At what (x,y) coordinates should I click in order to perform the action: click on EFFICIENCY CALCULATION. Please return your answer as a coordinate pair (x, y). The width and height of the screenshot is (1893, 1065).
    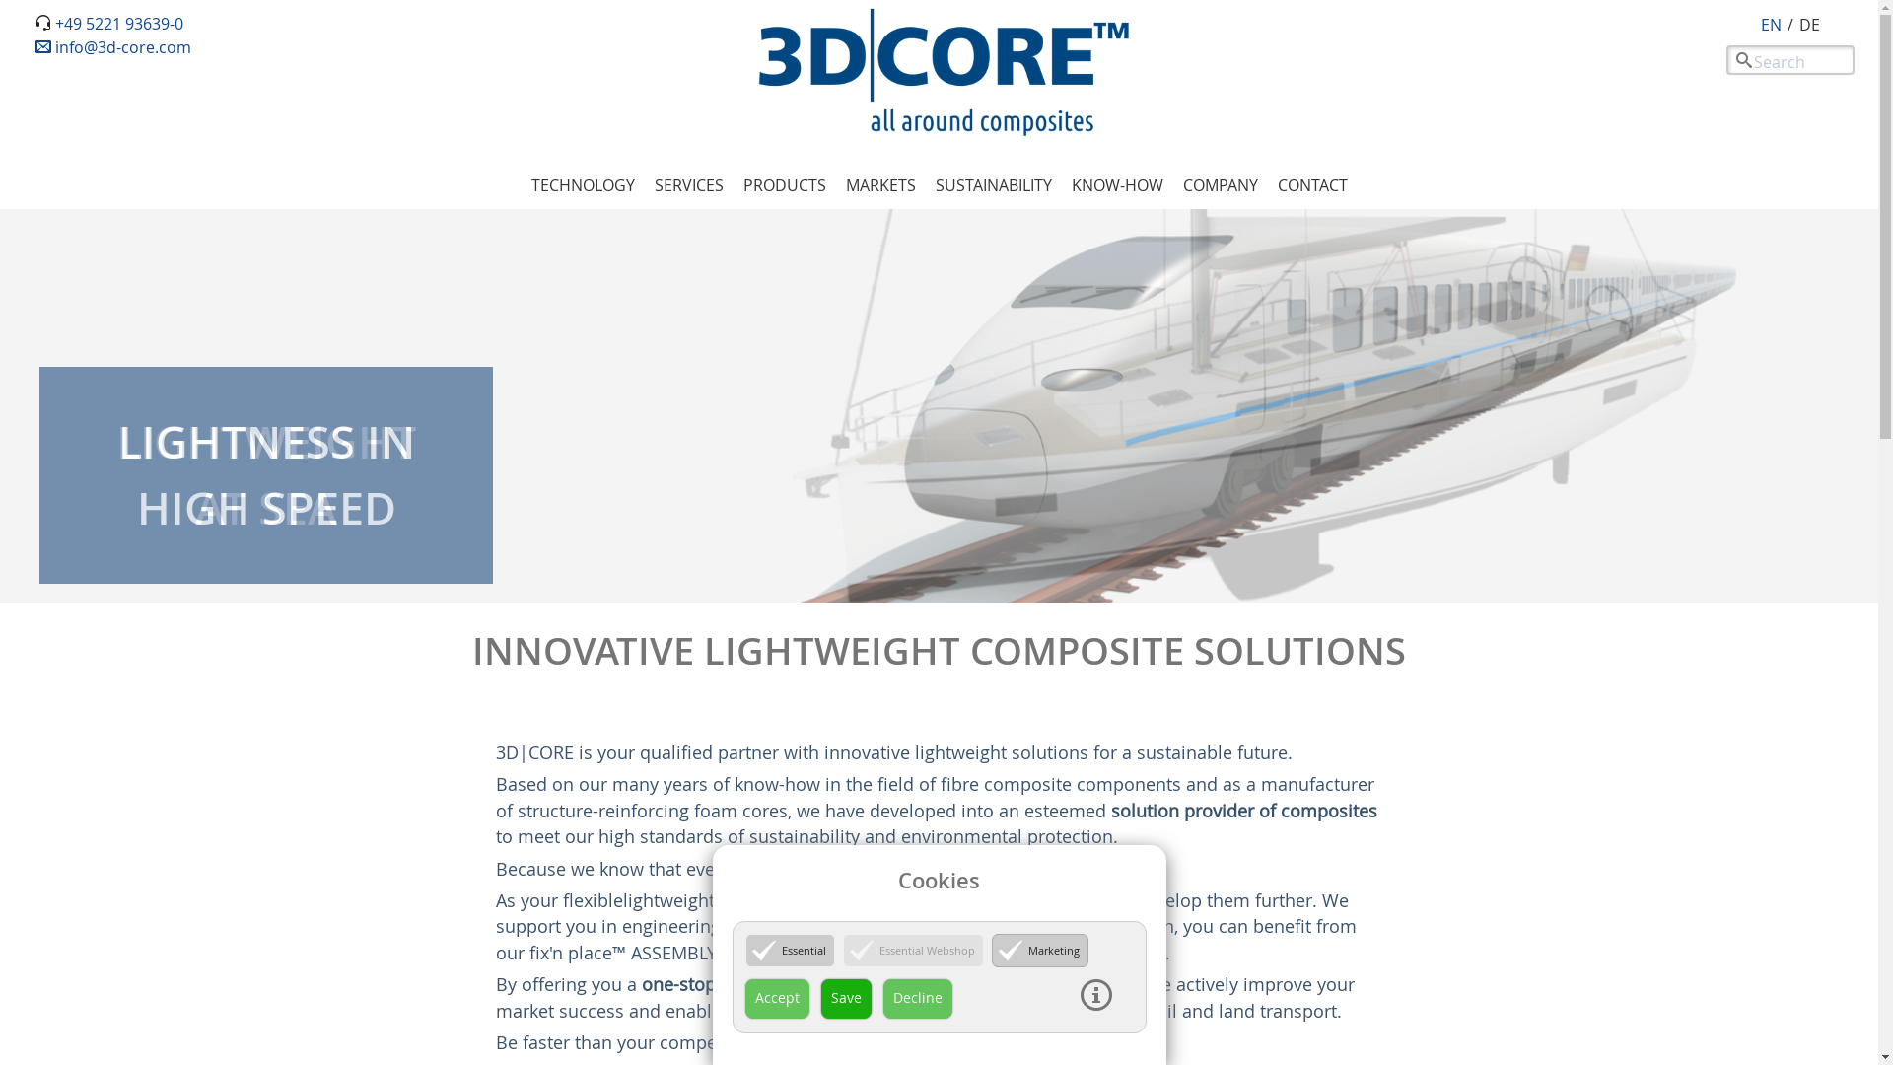
    Looking at the image, I should click on (812, 310).